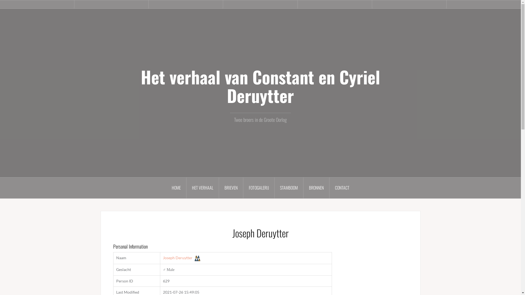 The height and width of the screenshot is (295, 525). Describe the element at coordinates (317, 188) in the screenshot. I see `BRONNEN` at that location.